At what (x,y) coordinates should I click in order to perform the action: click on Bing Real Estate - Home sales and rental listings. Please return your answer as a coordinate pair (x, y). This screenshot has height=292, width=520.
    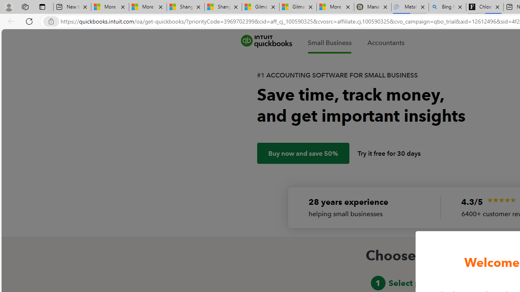
    Looking at the image, I should click on (447, 7).